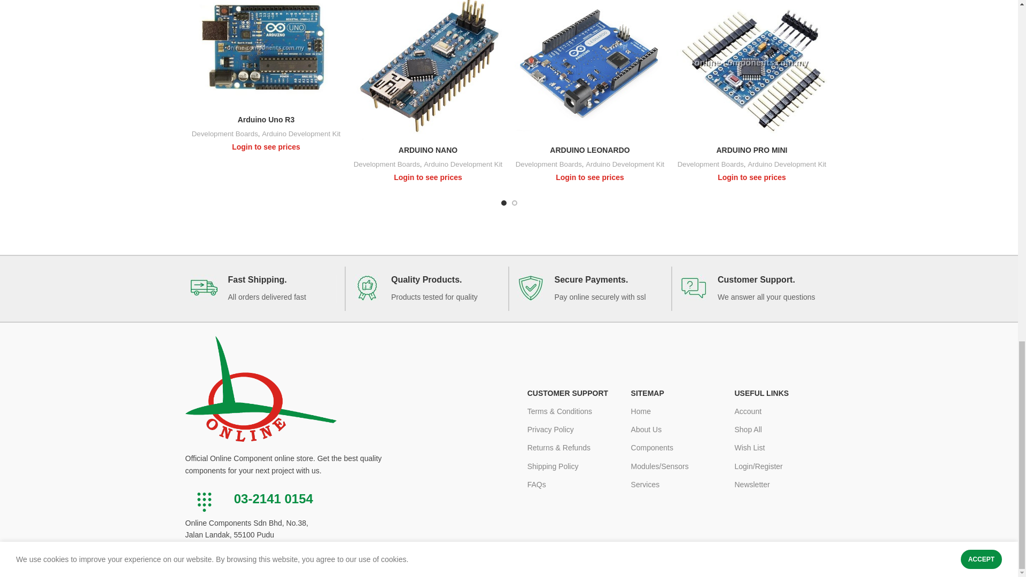  What do you see at coordinates (367, 287) in the screenshot?
I see `oc-qp` at bounding box center [367, 287].